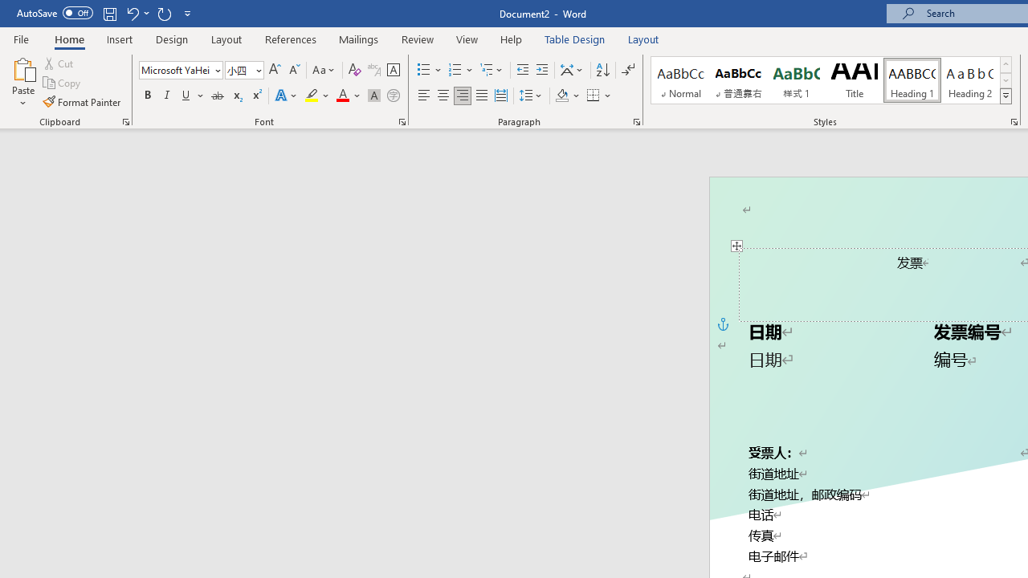 The image size is (1028, 578). I want to click on Office Clipboard..., so click(125, 122).